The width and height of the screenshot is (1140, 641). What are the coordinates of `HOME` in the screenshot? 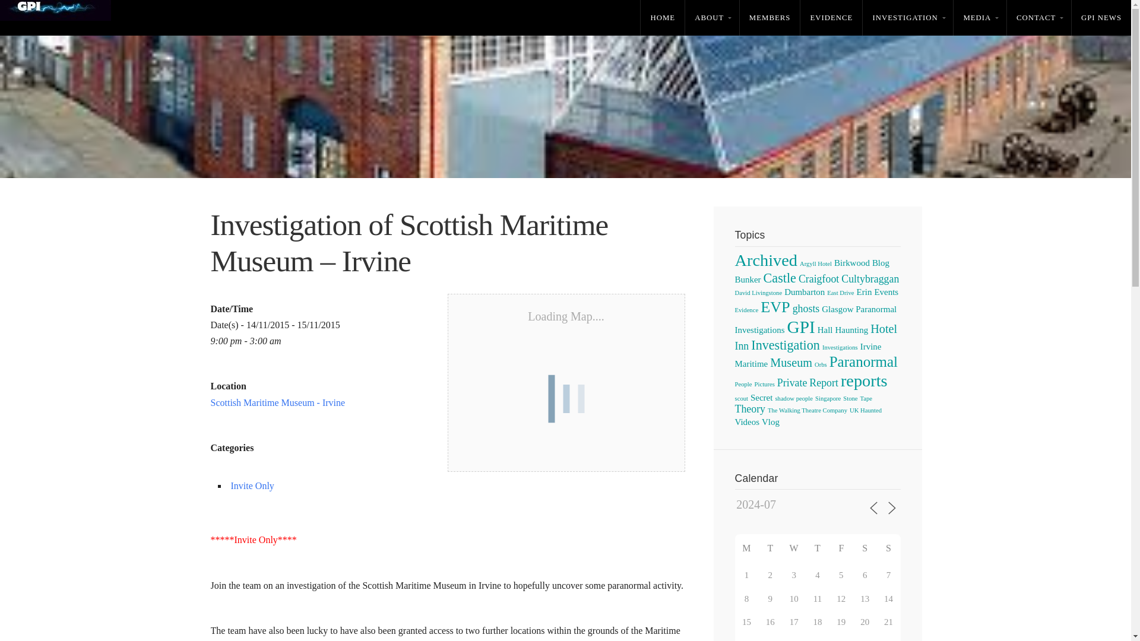 It's located at (663, 18).